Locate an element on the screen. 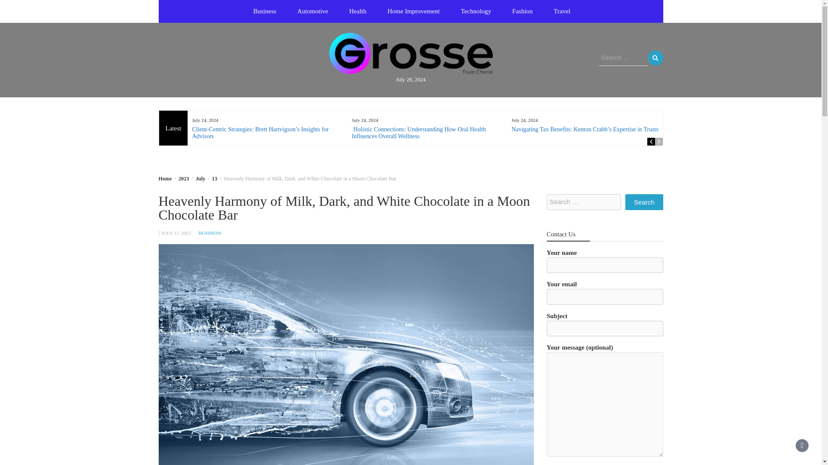  Health is located at coordinates (358, 11).